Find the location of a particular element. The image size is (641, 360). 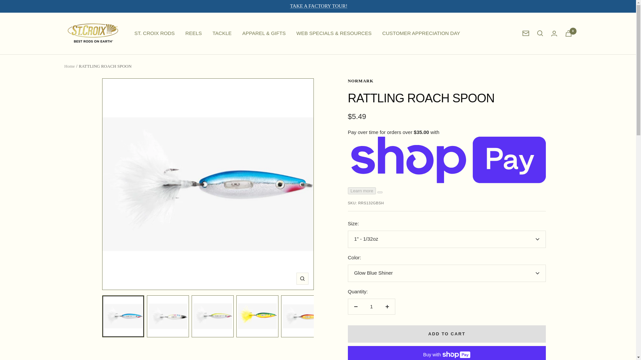

St. Croix Rods - Factory Store is located at coordinates (92, 33).